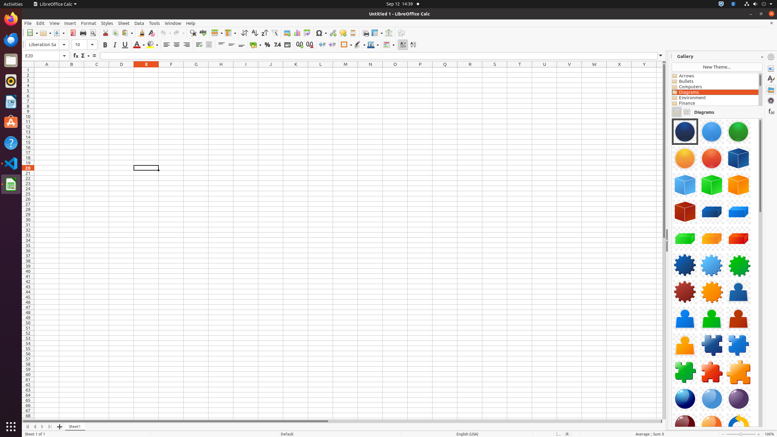 This screenshot has height=437, width=777. Describe the element at coordinates (712, 158) in the screenshot. I see `Component-Circle05-Transparent-Red` at that location.